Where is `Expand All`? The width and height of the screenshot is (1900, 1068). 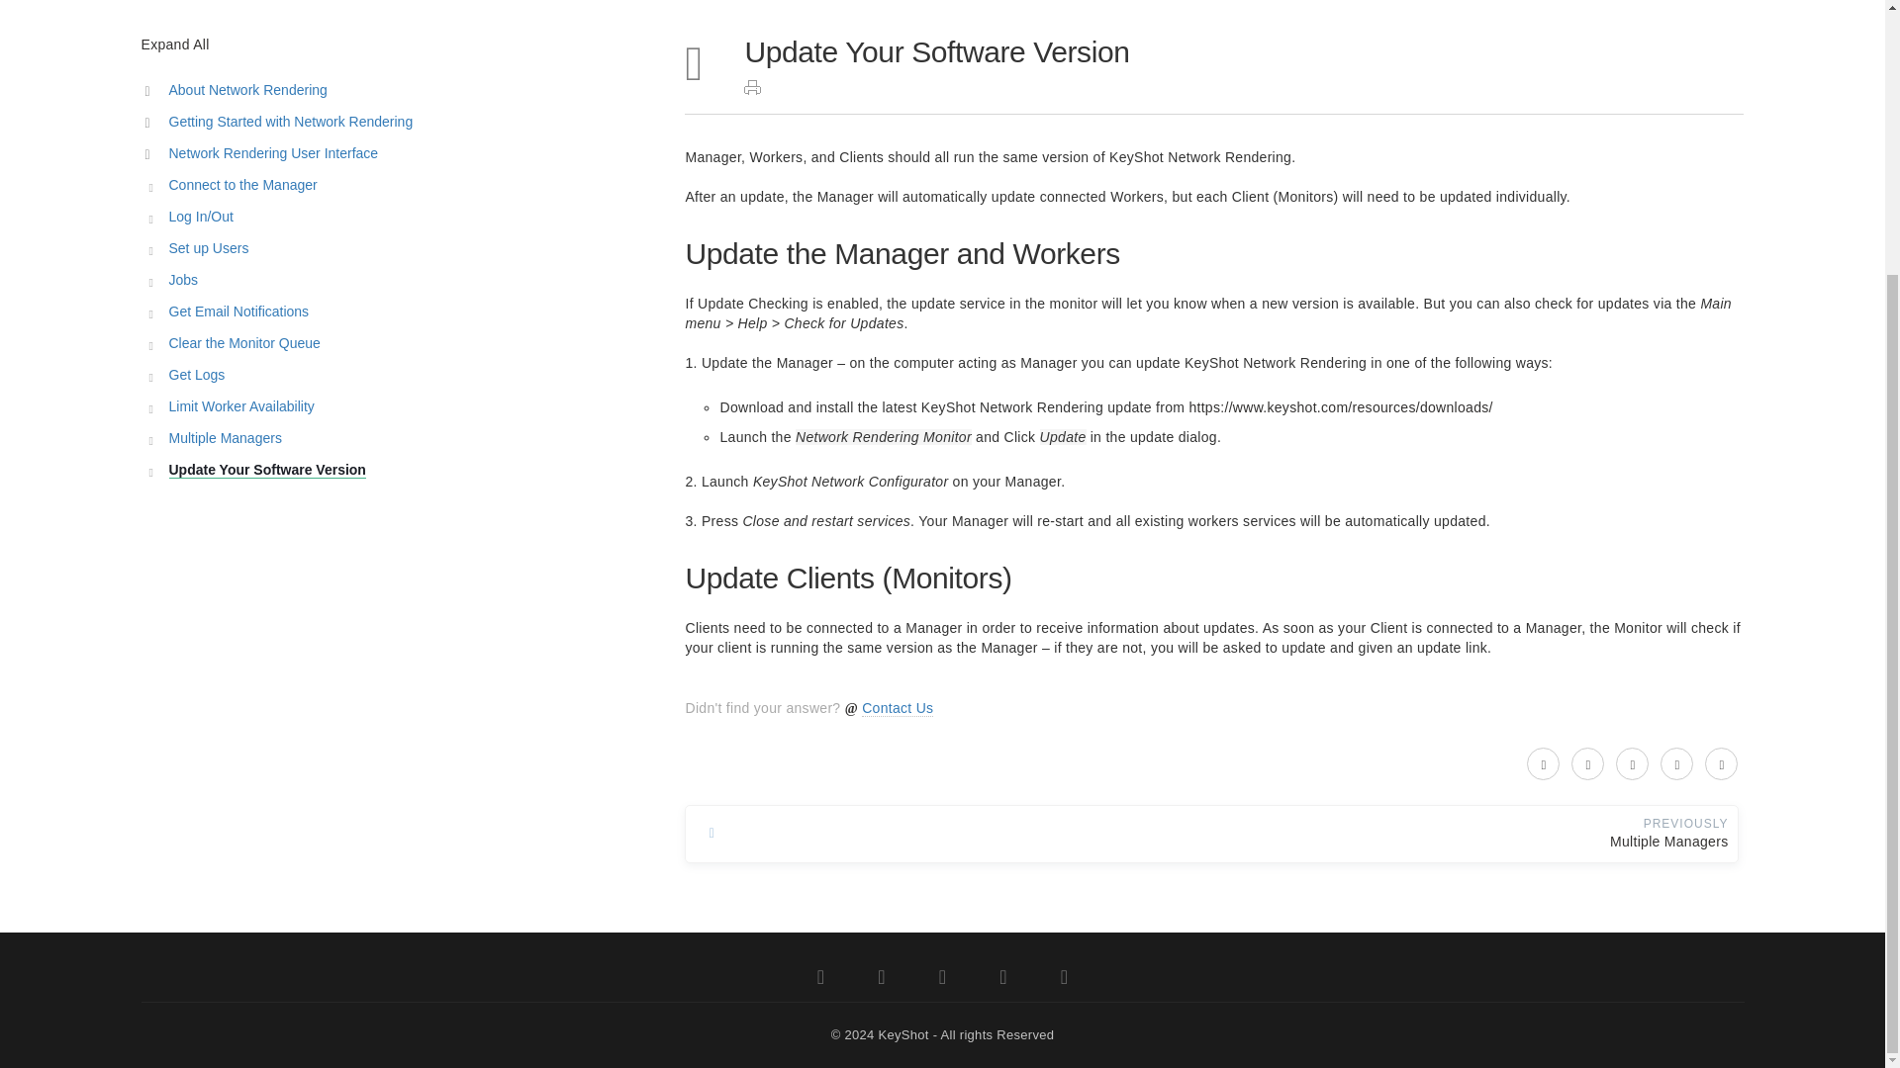
Expand All is located at coordinates (174, 45).